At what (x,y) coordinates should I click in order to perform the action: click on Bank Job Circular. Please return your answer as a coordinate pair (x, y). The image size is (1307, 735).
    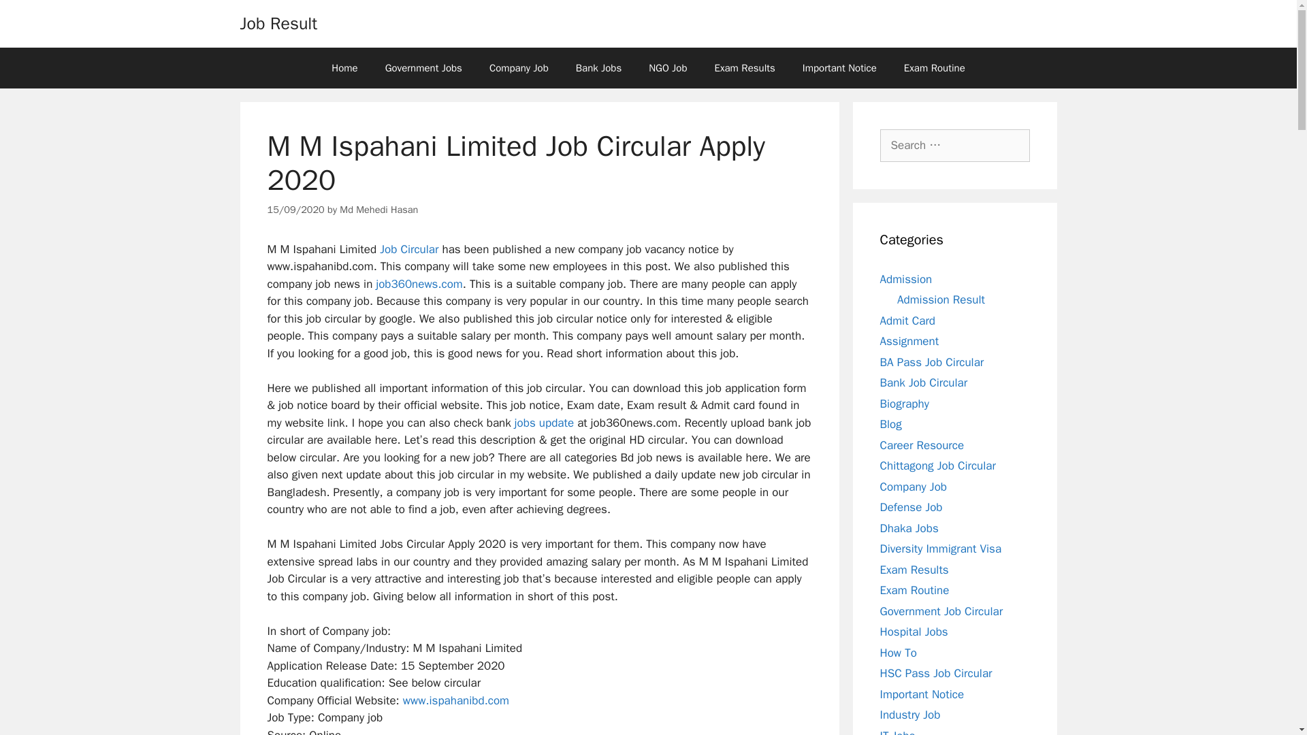
    Looking at the image, I should click on (923, 382).